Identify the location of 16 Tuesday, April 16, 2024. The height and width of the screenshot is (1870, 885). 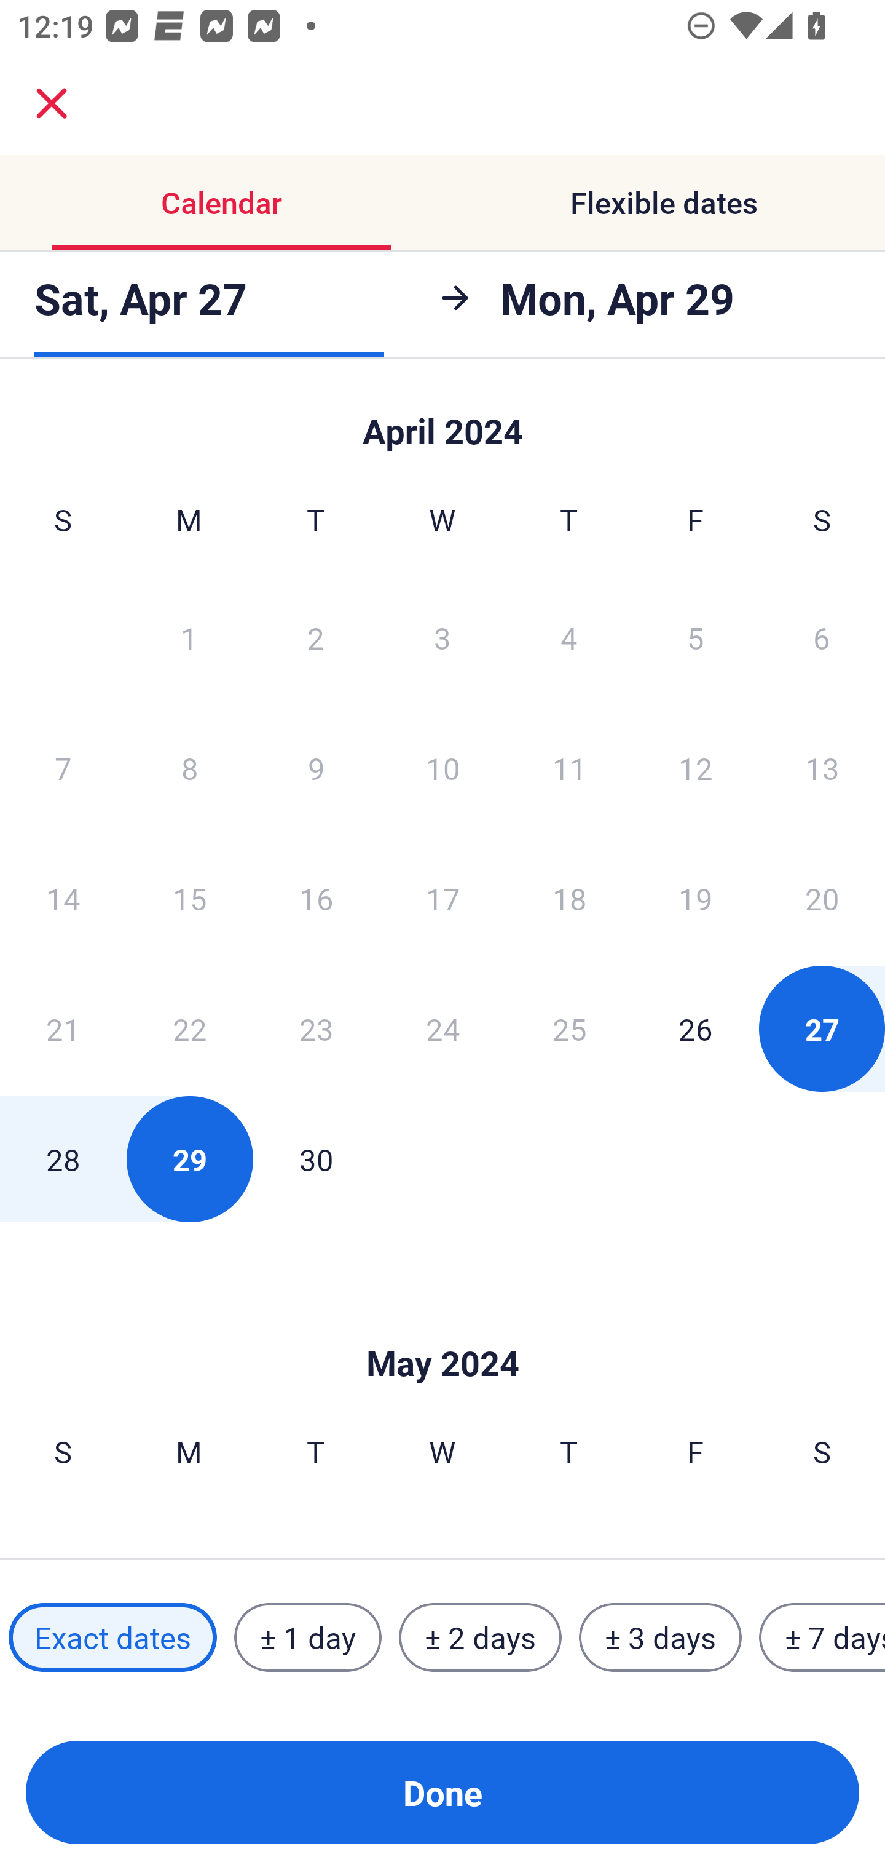
(316, 898).